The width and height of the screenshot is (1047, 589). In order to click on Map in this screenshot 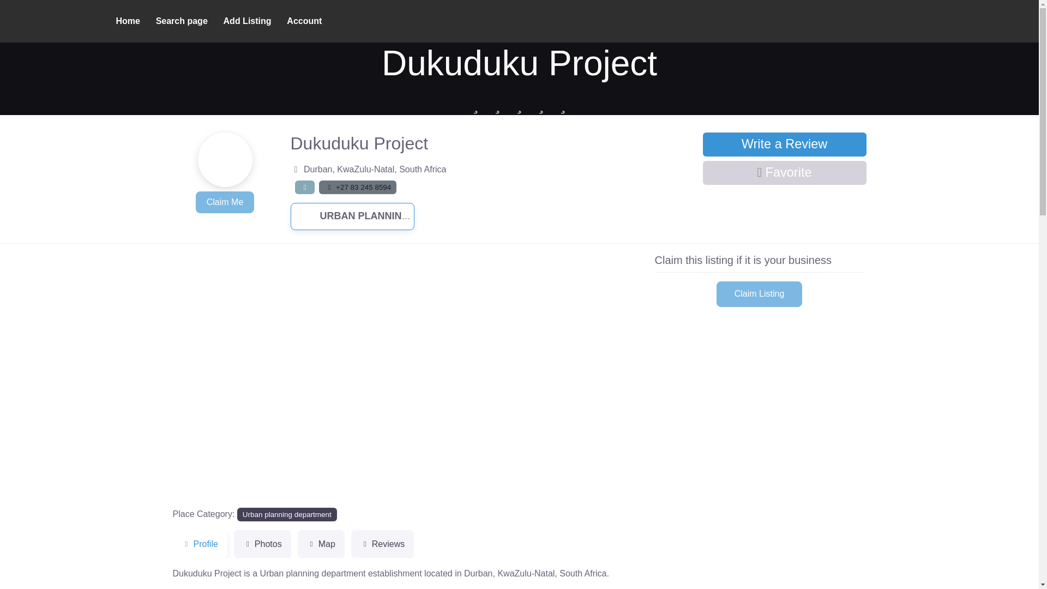, I will do `click(321, 544)`.